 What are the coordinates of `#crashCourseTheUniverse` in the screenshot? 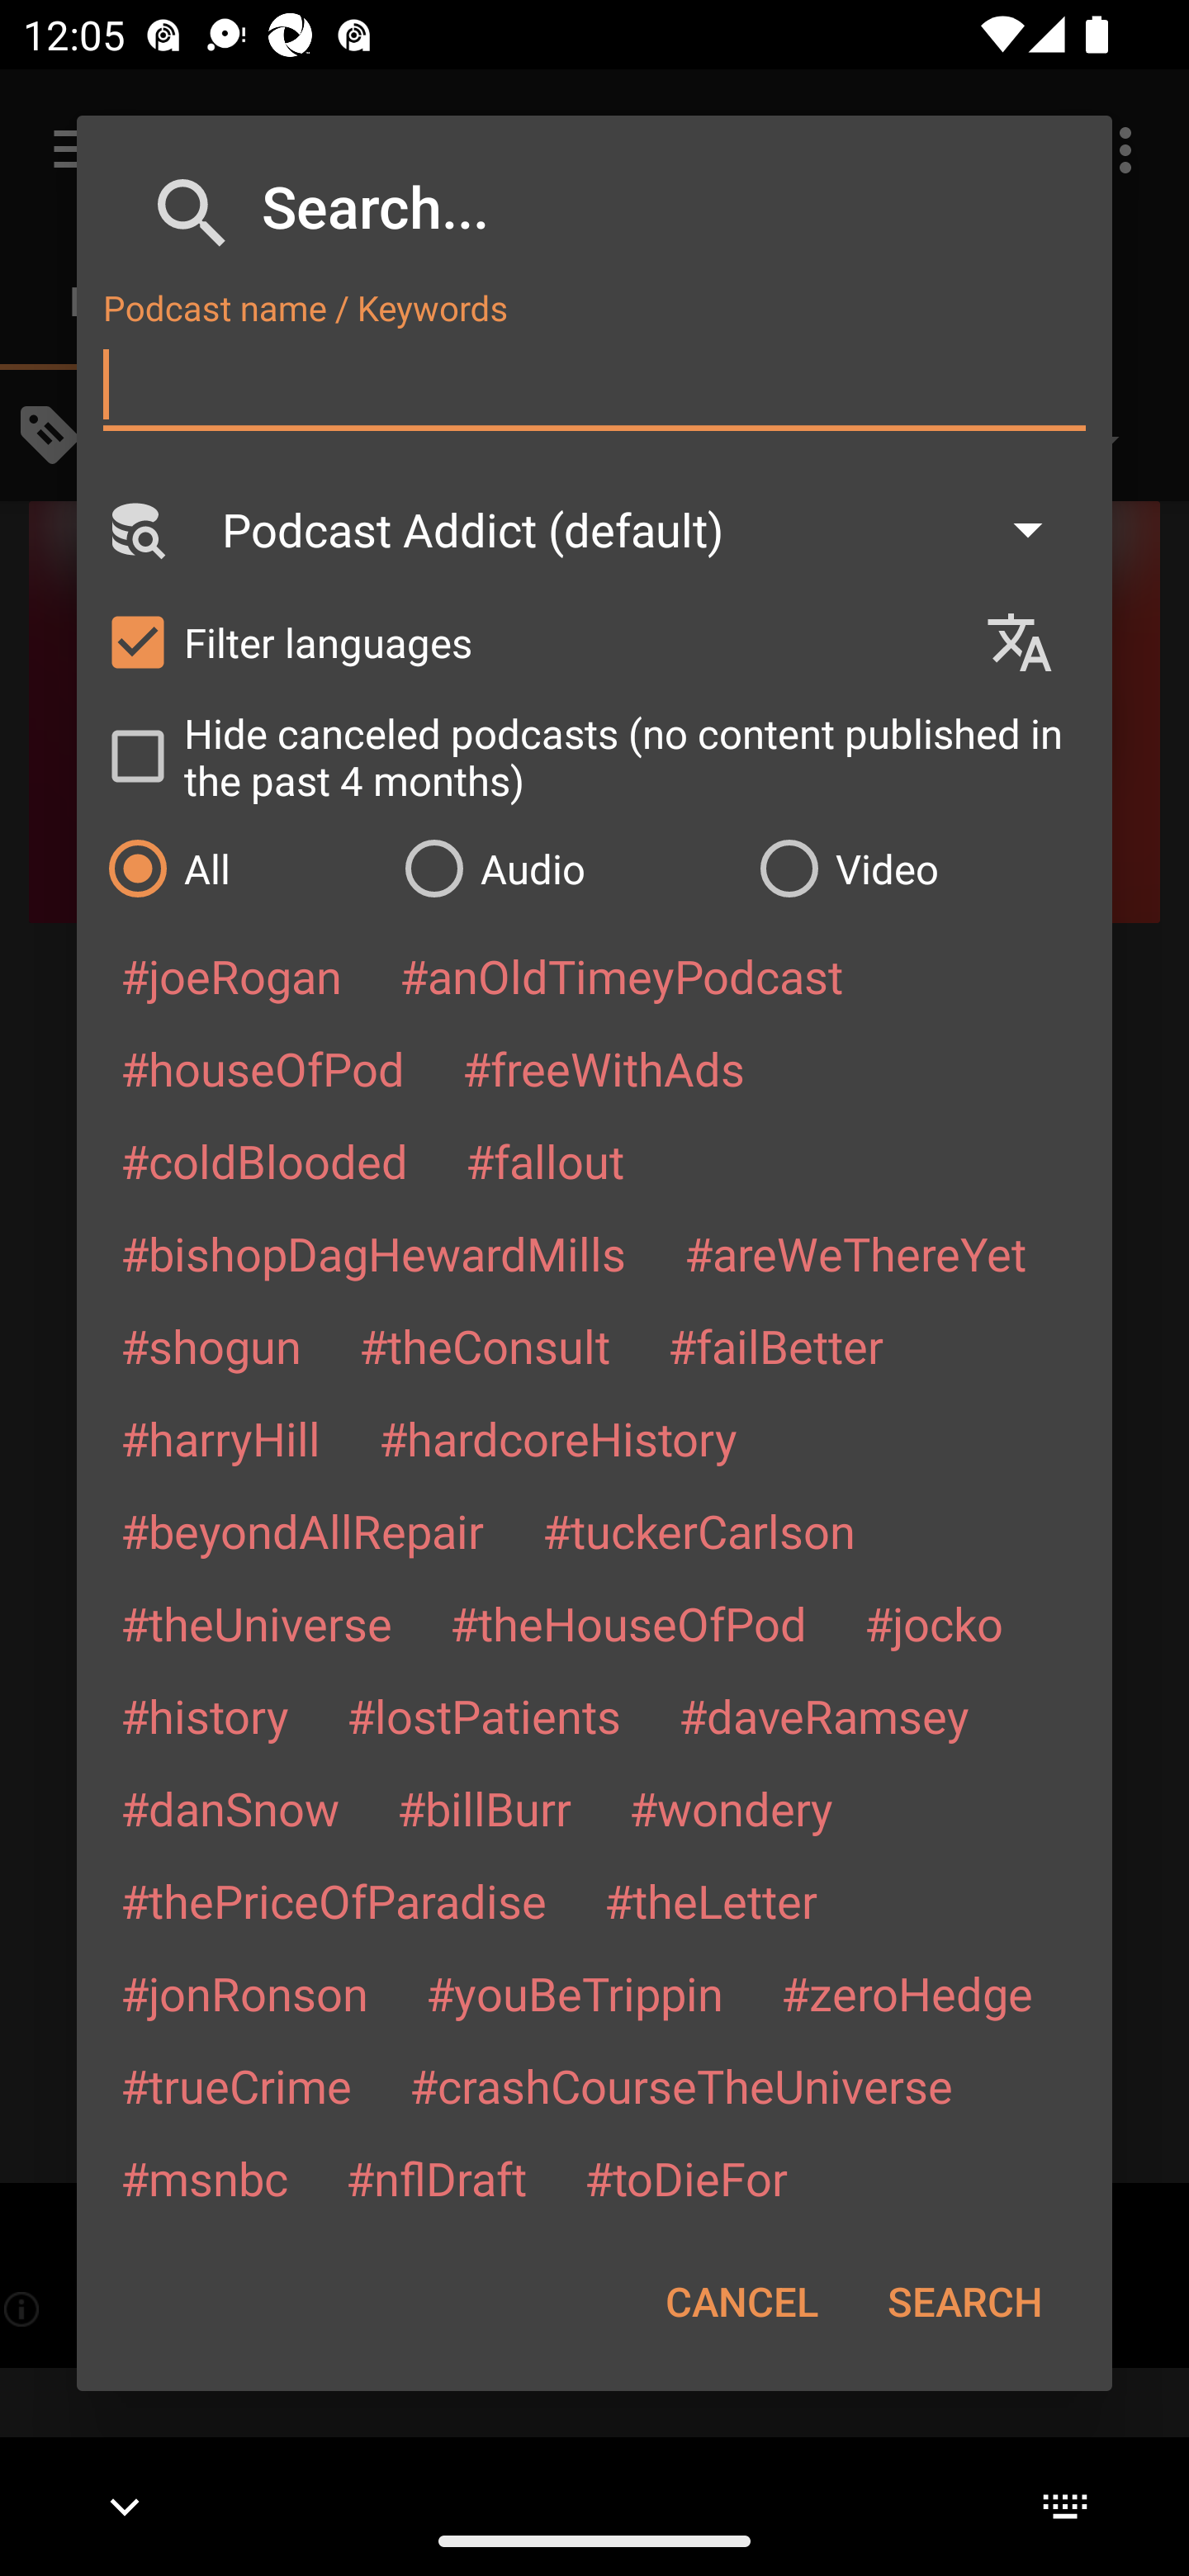 It's located at (680, 2085).